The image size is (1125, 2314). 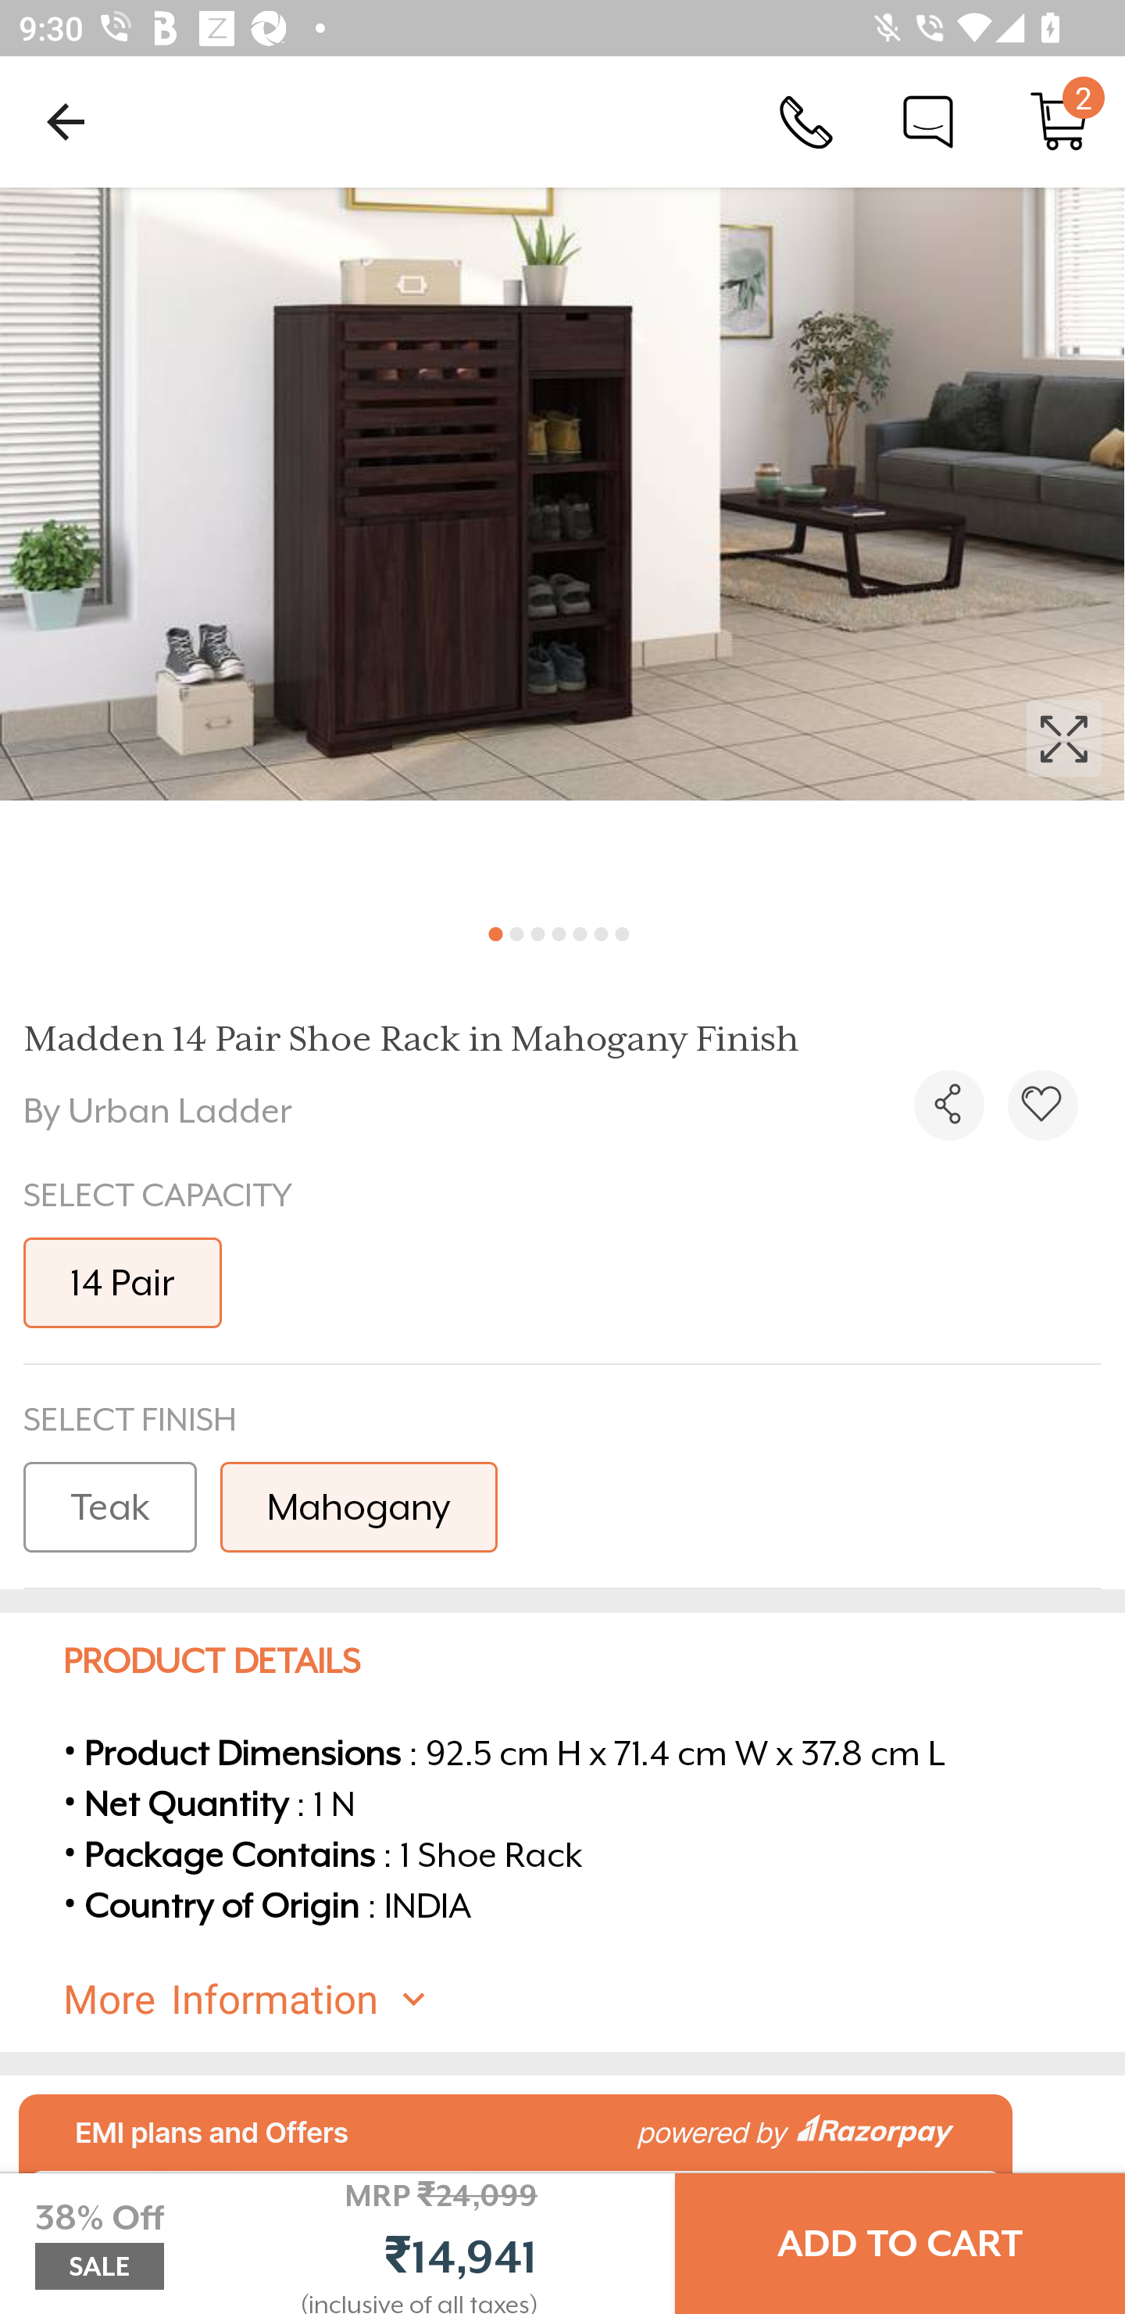 What do you see at coordinates (585, 2000) in the screenshot?
I see `More Information ` at bounding box center [585, 2000].